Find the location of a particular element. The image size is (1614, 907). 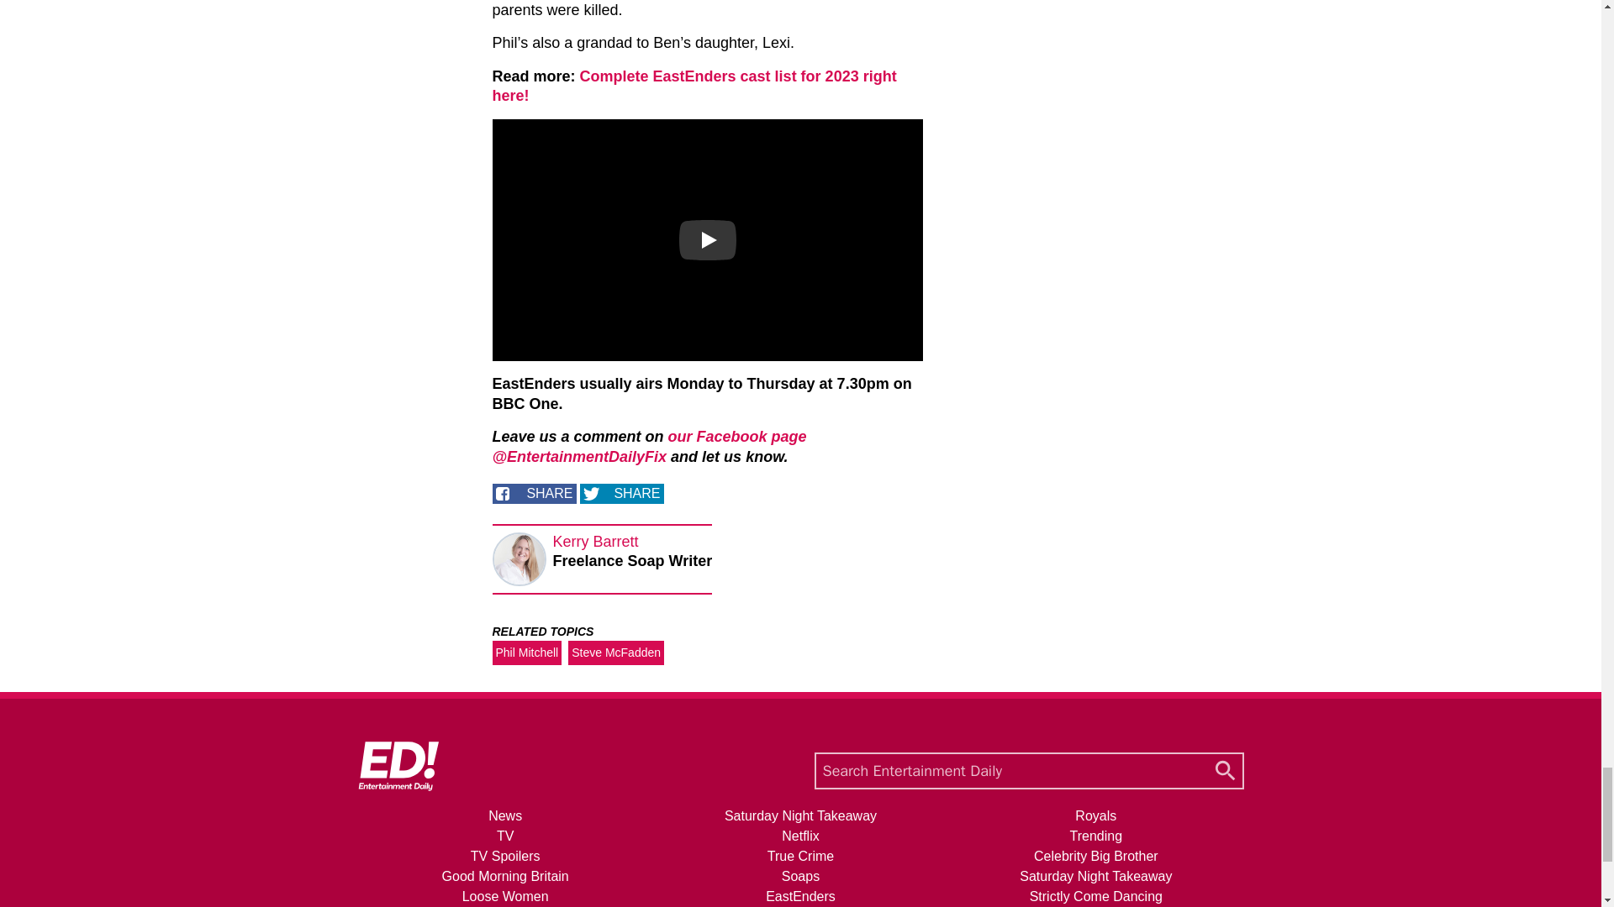

Complete EastEnders cast list for 2023 right here! is located at coordinates (694, 86).